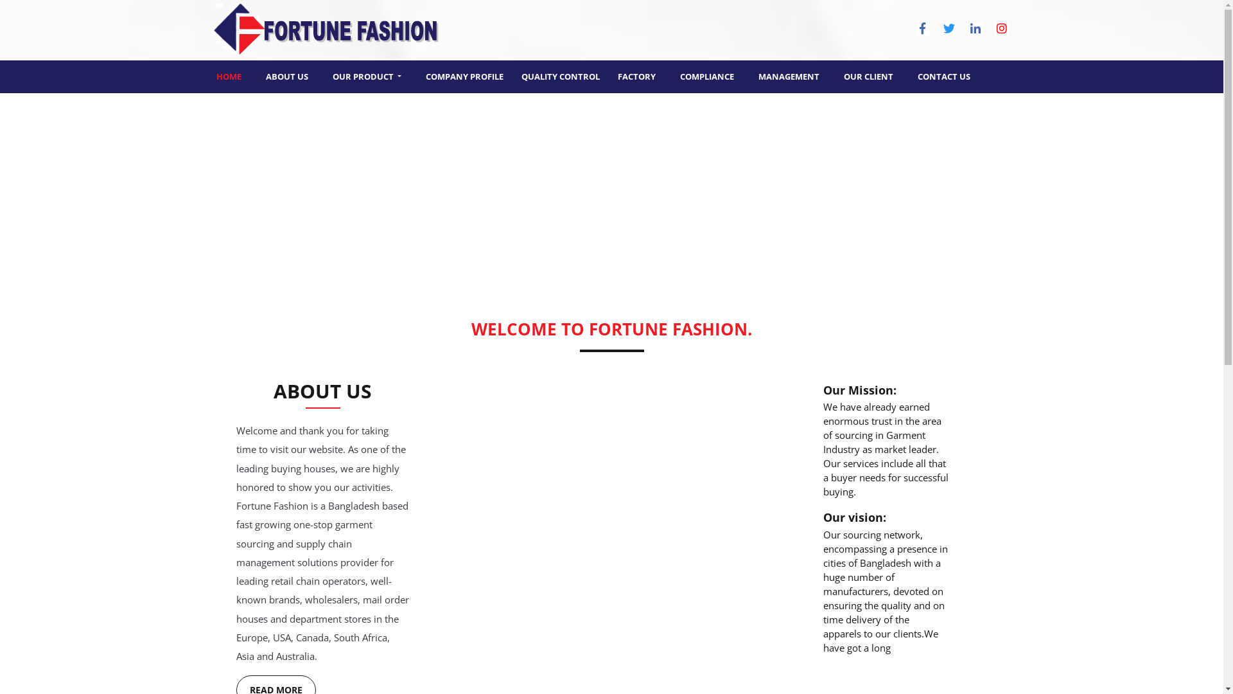 The image size is (1233, 694). What do you see at coordinates (789, 77) in the screenshot?
I see `MANAGEMENT` at bounding box center [789, 77].